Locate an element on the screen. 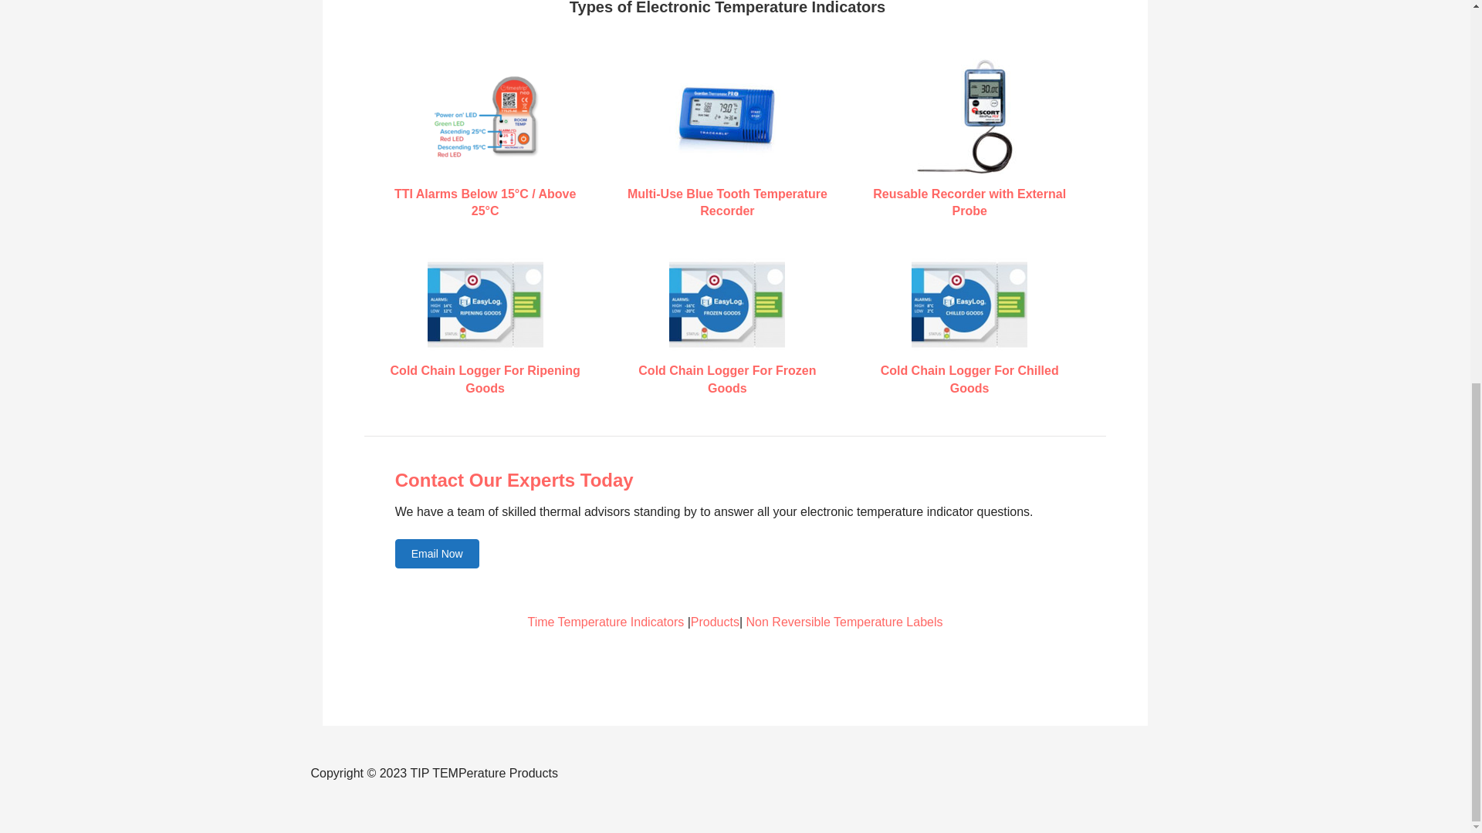 This screenshot has height=833, width=1482. Cold Chain Logger For Chilled Goods is located at coordinates (969, 378).